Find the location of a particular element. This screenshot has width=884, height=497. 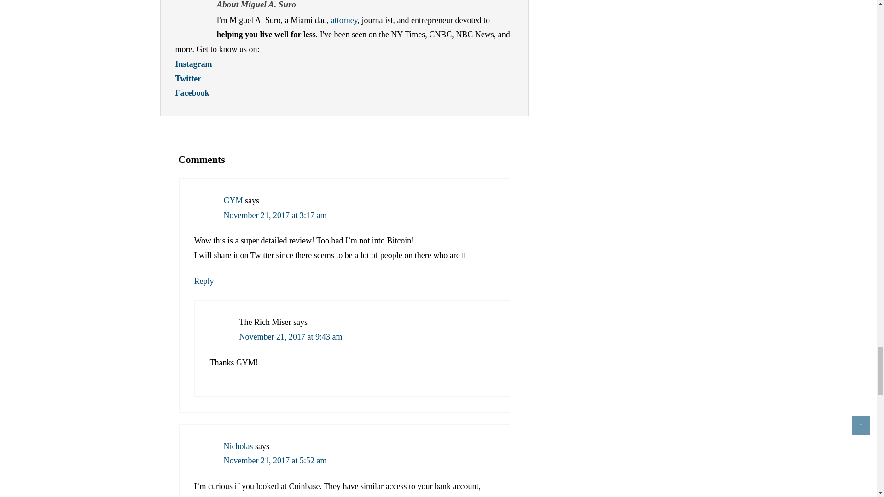

Facebook is located at coordinates (192, 93).